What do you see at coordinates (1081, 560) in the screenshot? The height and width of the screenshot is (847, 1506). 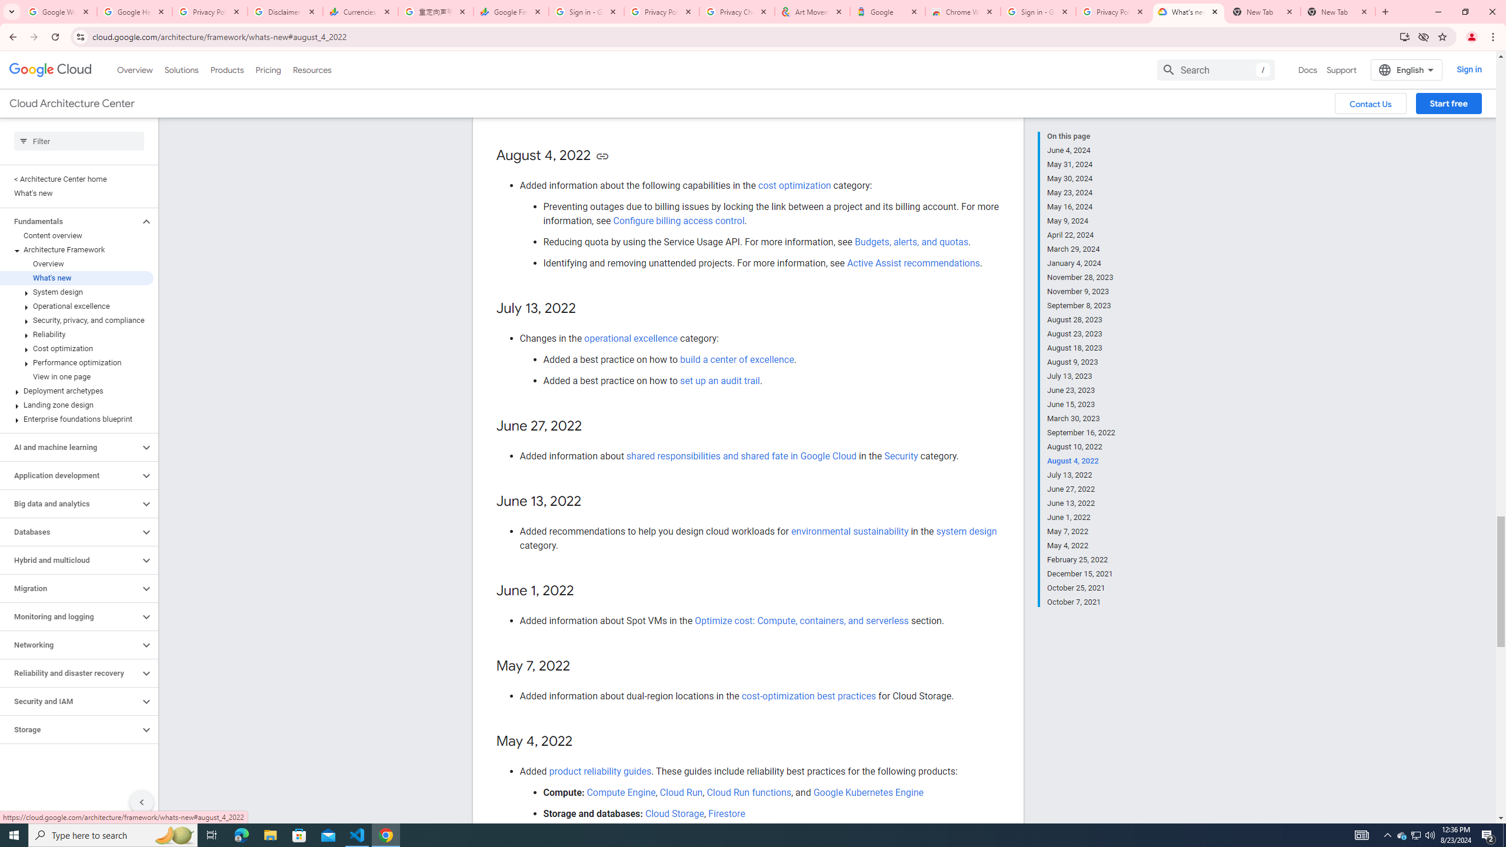 I see `February 25, 2022` at bounding box center [1081, 560].